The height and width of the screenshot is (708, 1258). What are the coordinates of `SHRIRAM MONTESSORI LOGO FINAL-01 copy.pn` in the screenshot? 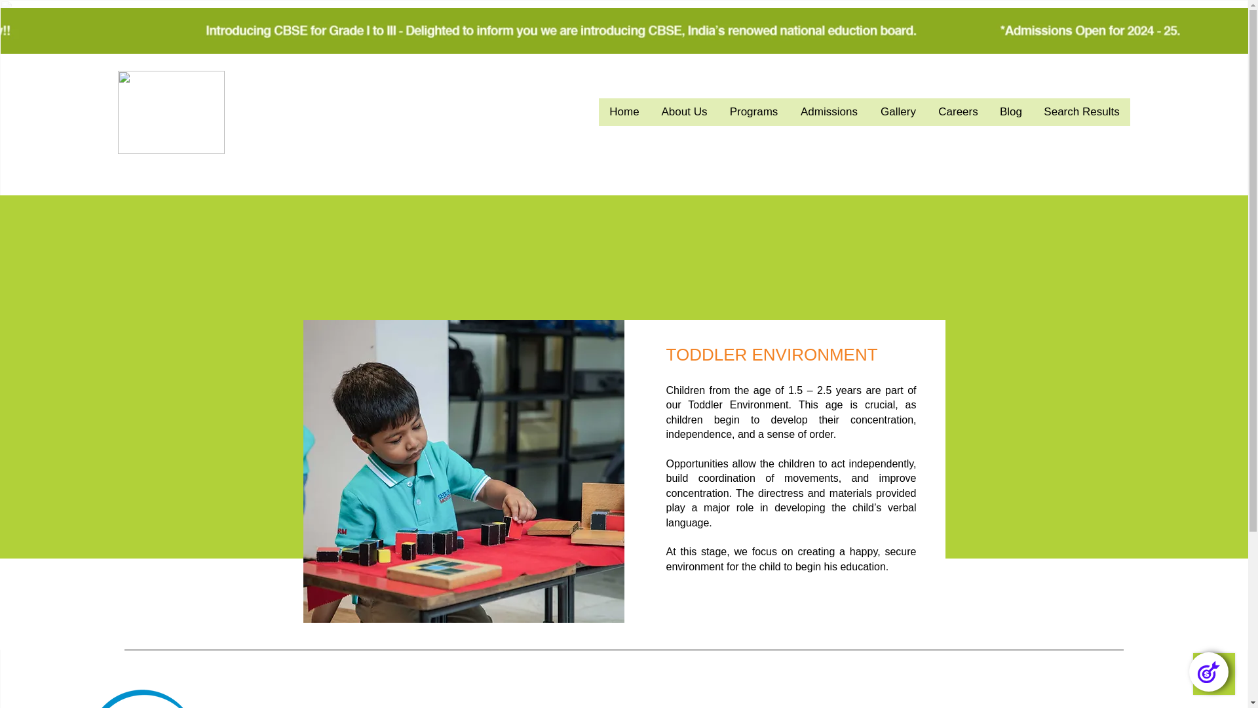 It's located at (166, 699).